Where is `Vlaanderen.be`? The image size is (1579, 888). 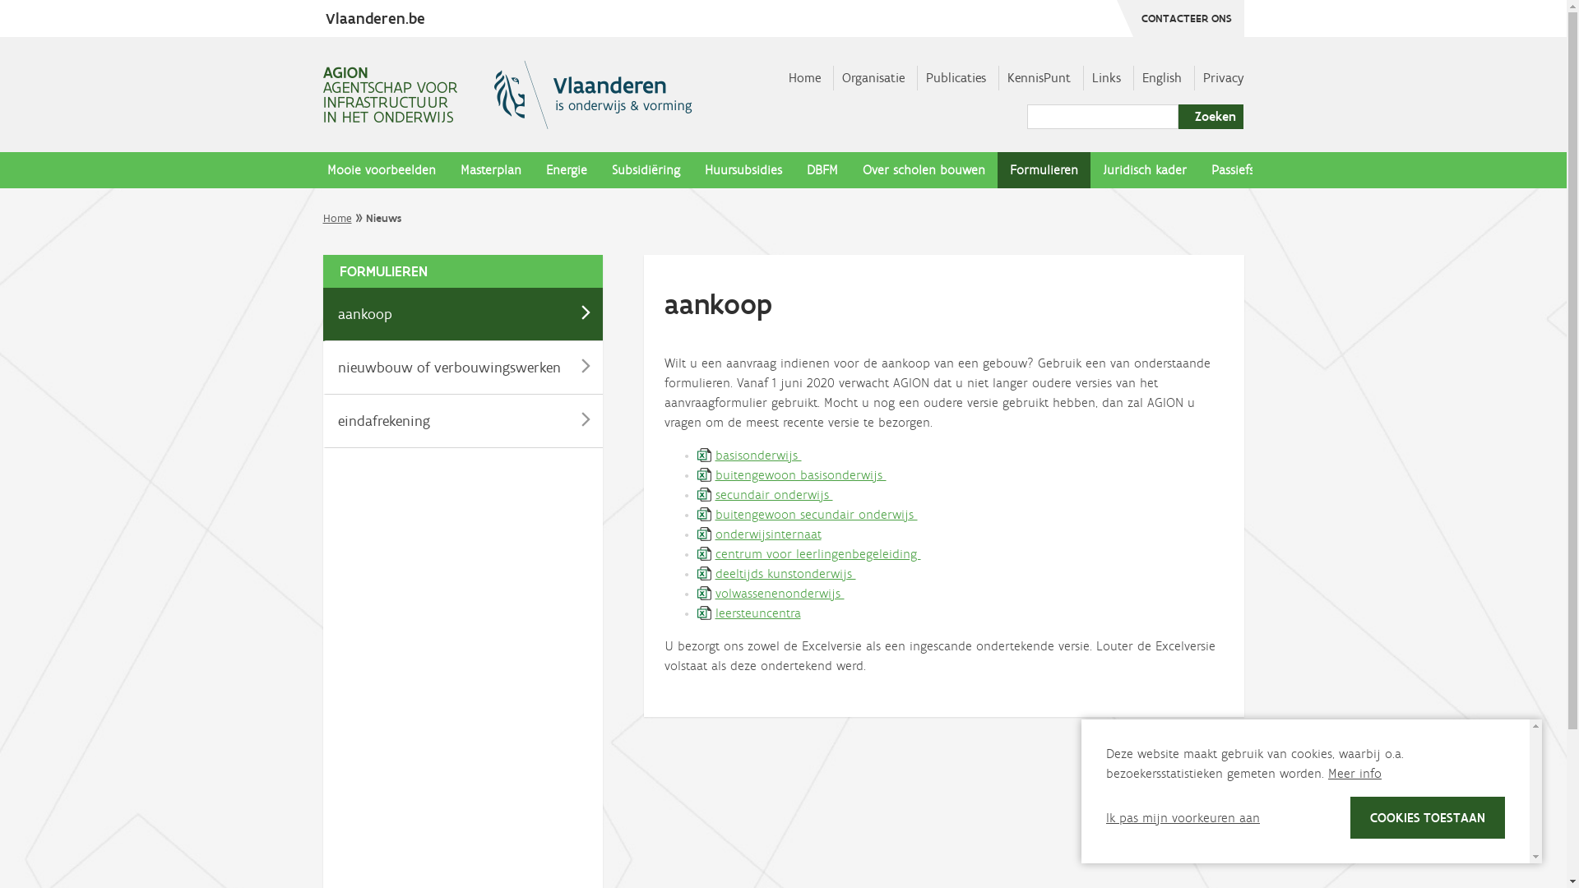
Vlaanderen.be is located at coordinates (373, 18).